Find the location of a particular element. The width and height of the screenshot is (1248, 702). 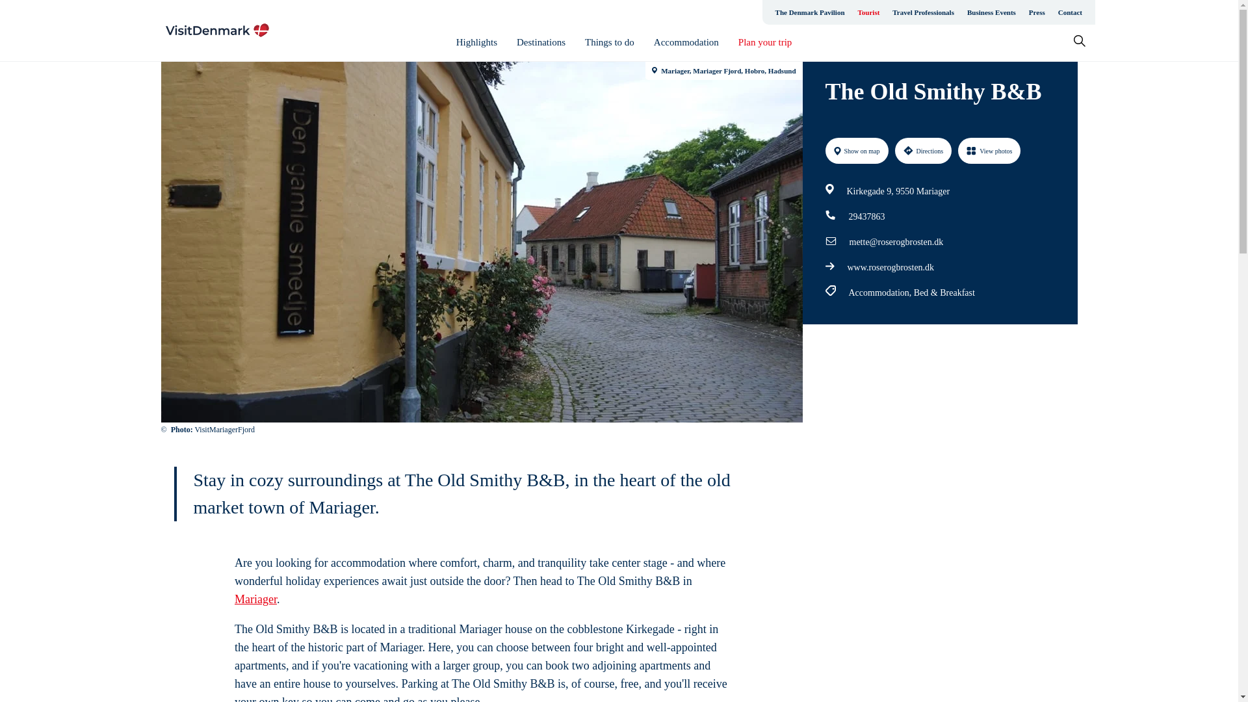

Highlights is located at coordinates (476, 42).